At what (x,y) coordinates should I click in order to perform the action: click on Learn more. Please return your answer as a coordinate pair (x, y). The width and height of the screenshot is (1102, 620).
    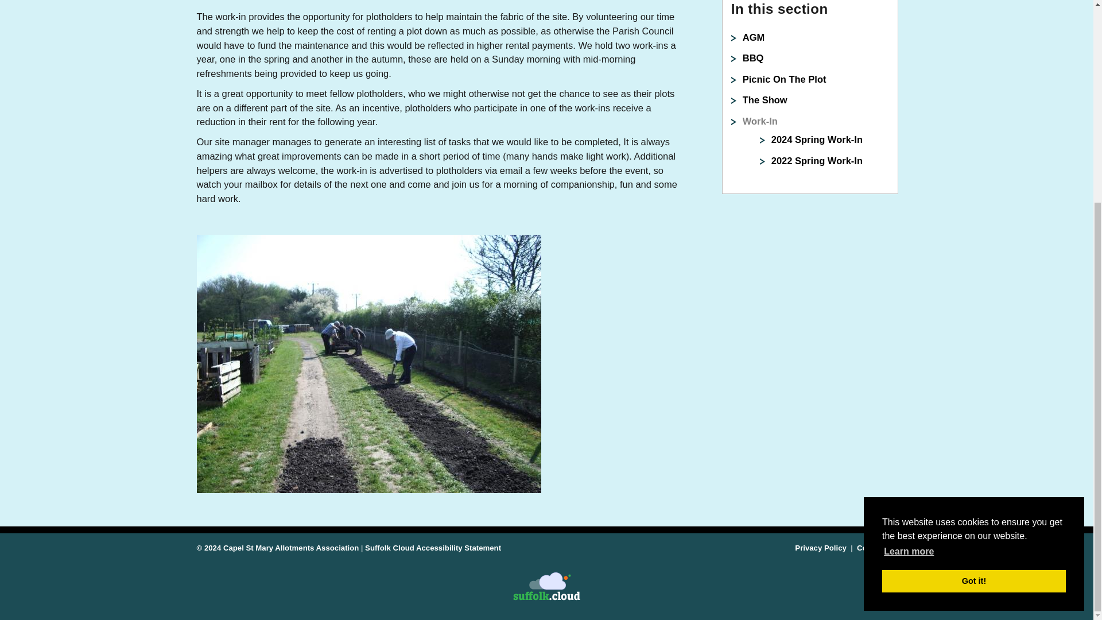
    Looking at the image, I should click on (909, 257).